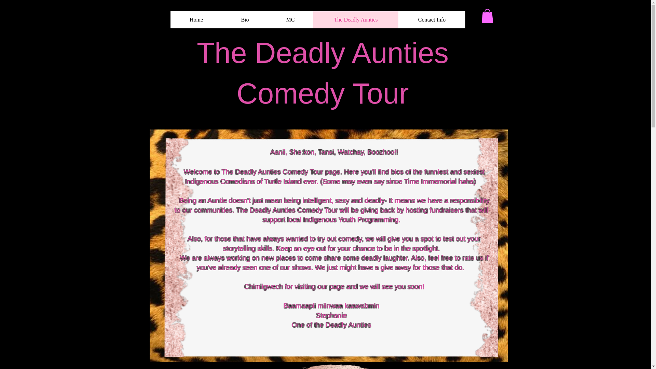 Image resolution: width=656 pixels, height=369 pixels. What do you see at coordinates (245, 20) in the screenshot?
I see `Bio` at bounding box center [245, 20].